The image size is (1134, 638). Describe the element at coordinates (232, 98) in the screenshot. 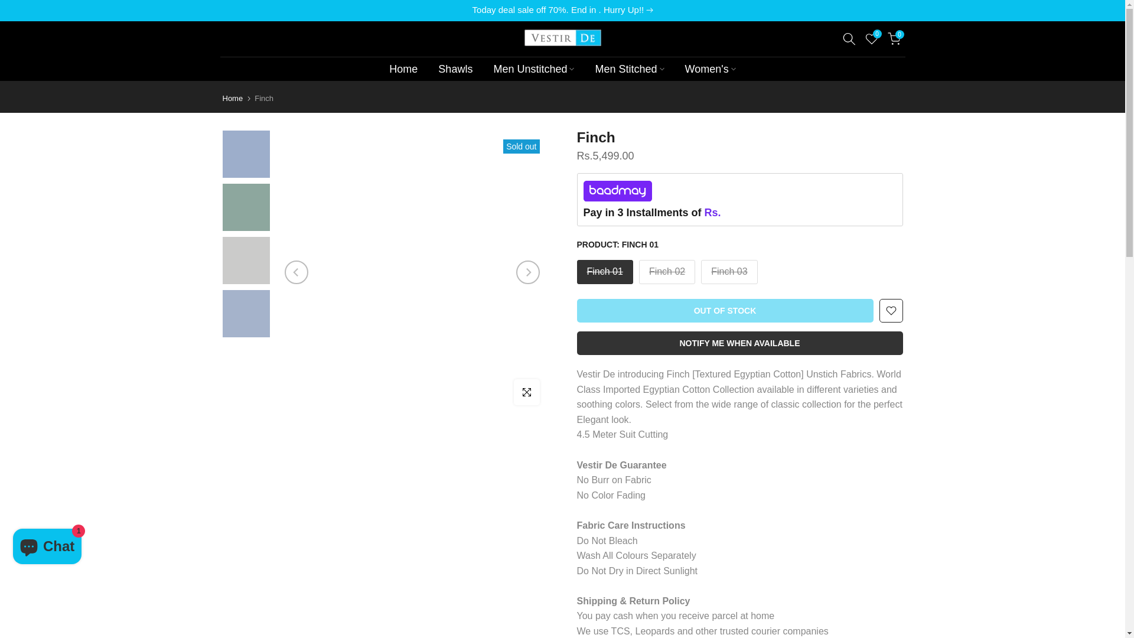

I see `Home` at that location.